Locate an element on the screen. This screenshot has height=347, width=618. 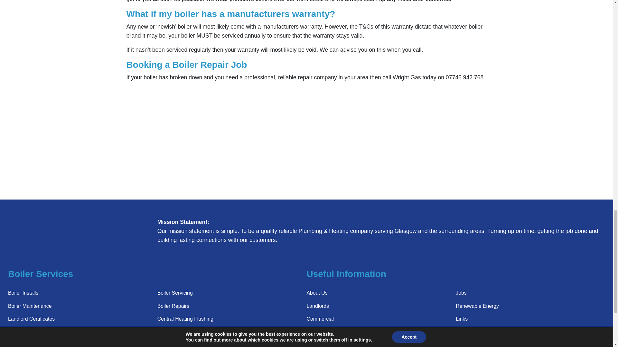
Boiler Maintenance is located at coordinates (30, 306).